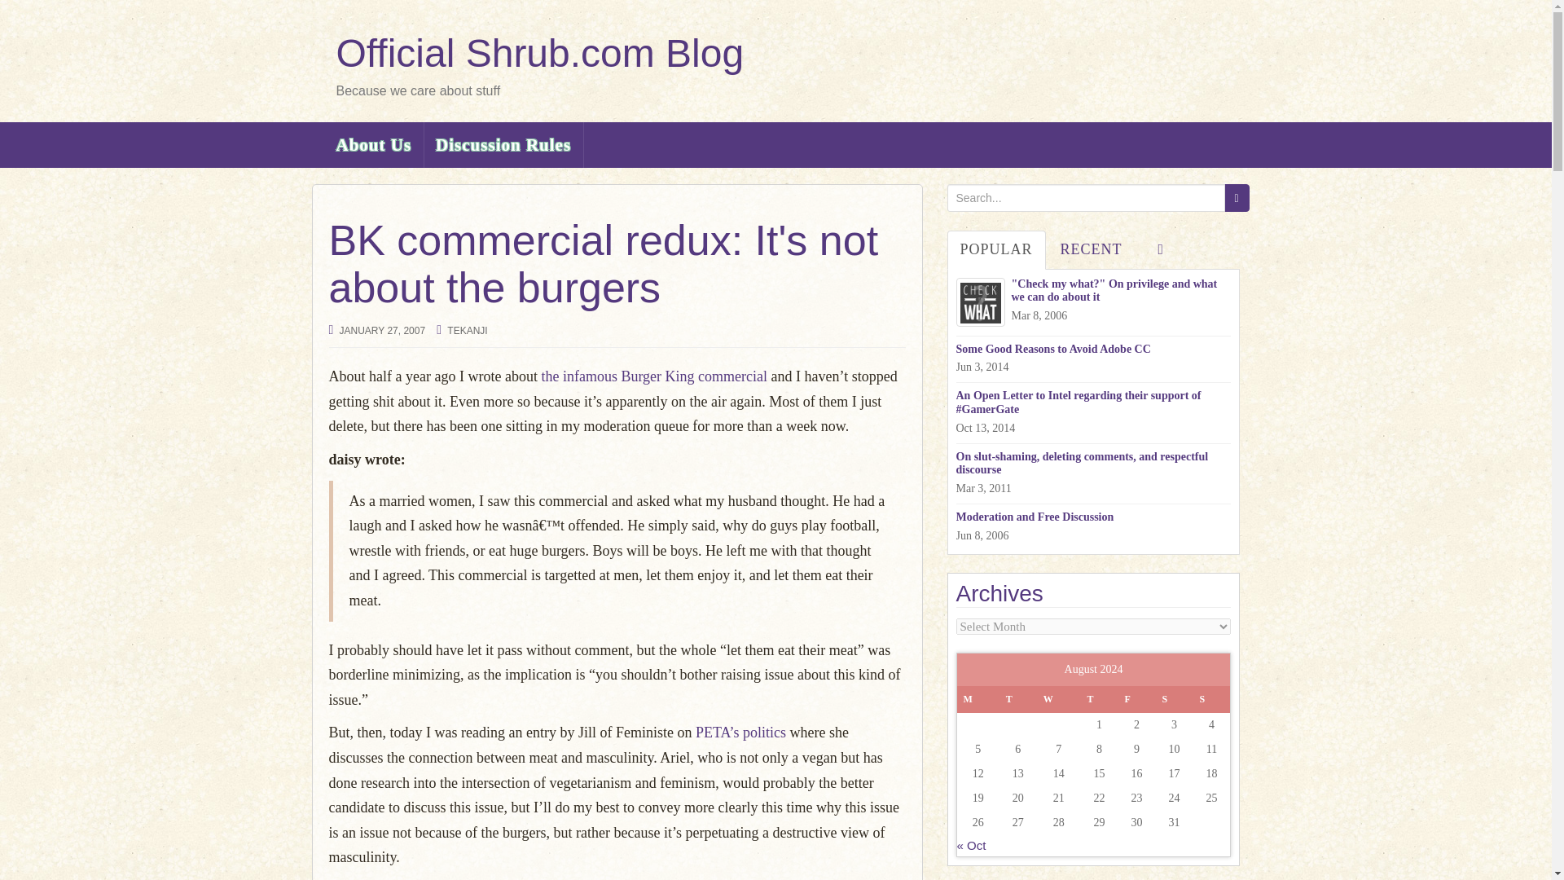  Describe the element at coordinates (539, 52) in the screenshot. I see `Official Shrub.com Blog` at that location.